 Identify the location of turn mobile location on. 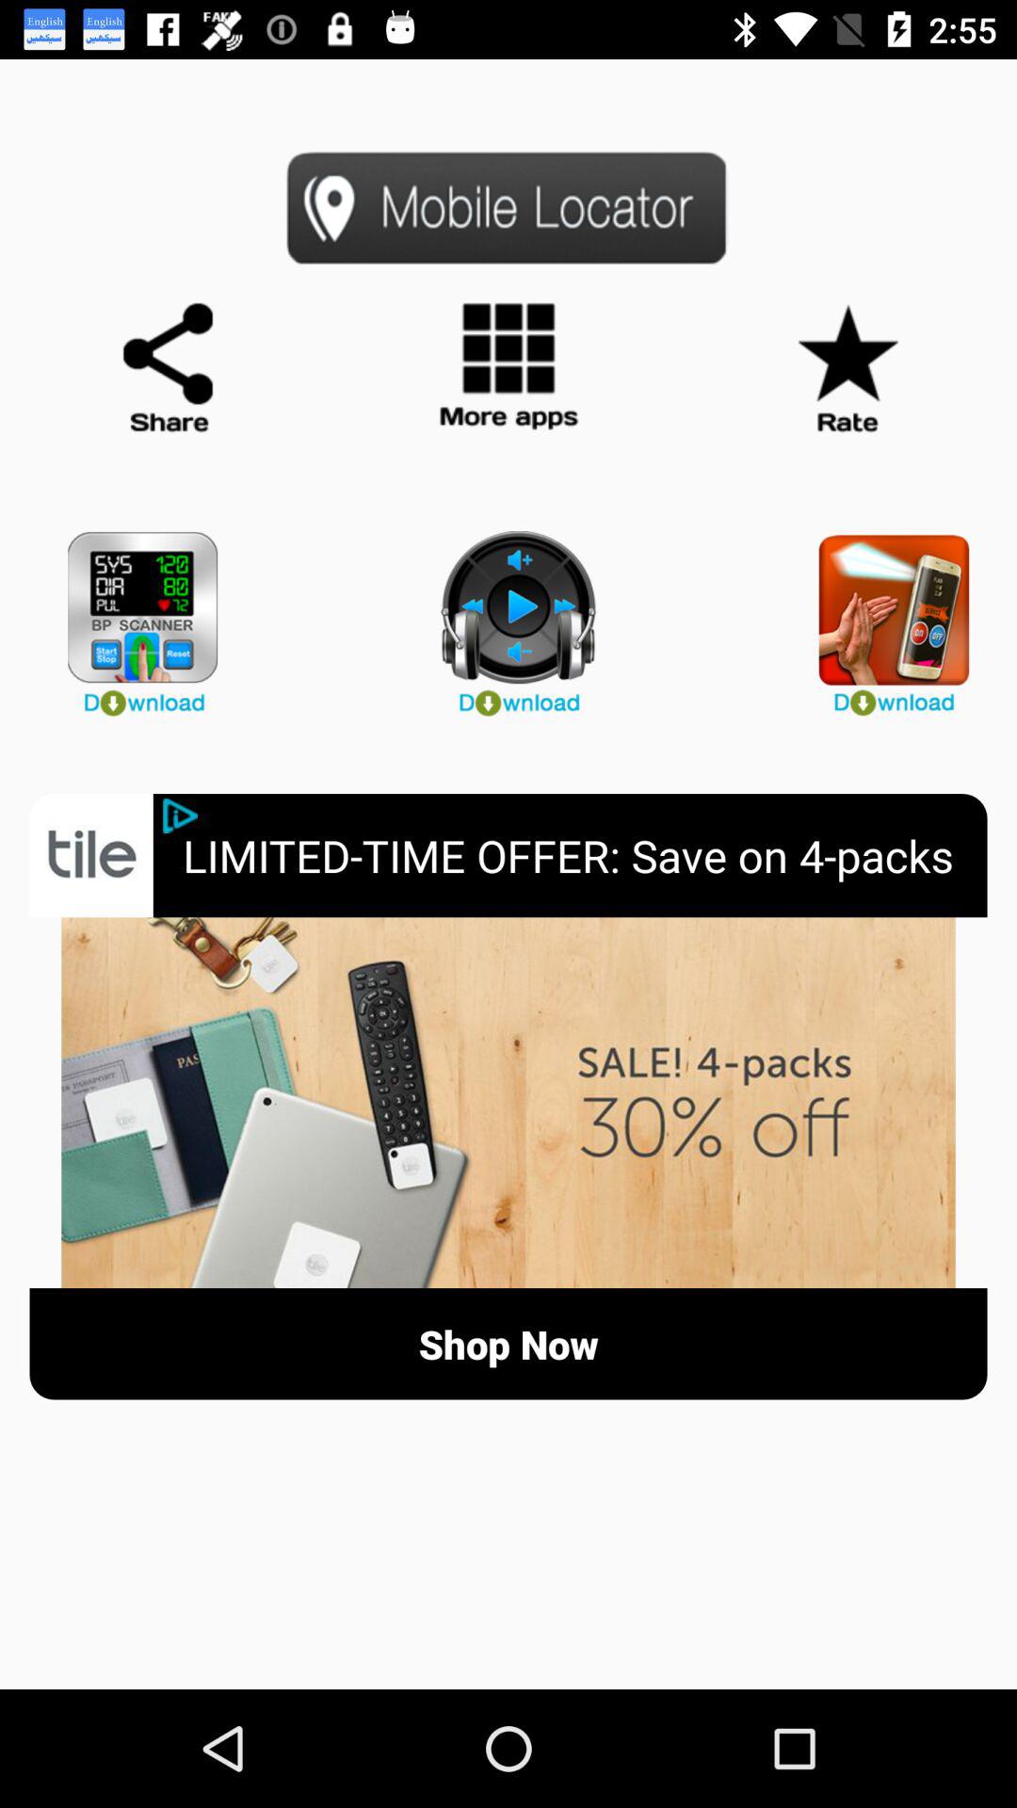
(508, 207).